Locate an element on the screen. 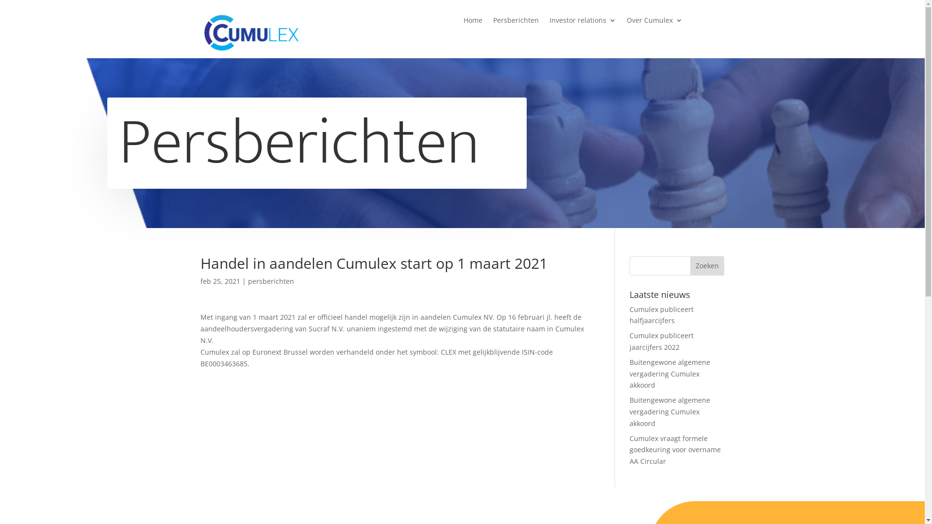 This screenshot has height=524, width=932. cumulex_logo is located at coordinates (250, 33).